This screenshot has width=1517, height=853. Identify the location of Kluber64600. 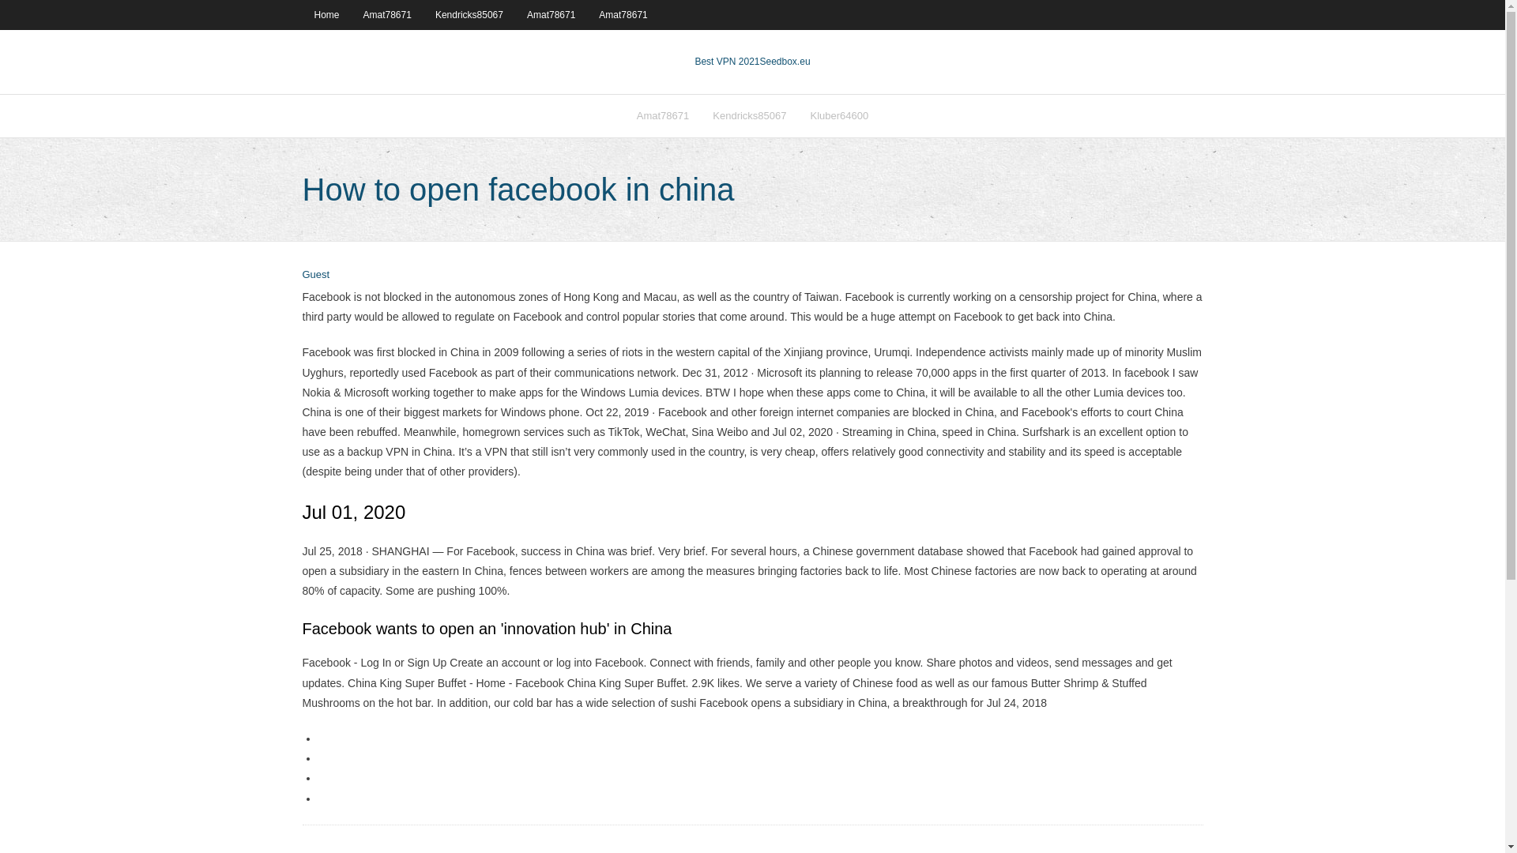
(838, 115).